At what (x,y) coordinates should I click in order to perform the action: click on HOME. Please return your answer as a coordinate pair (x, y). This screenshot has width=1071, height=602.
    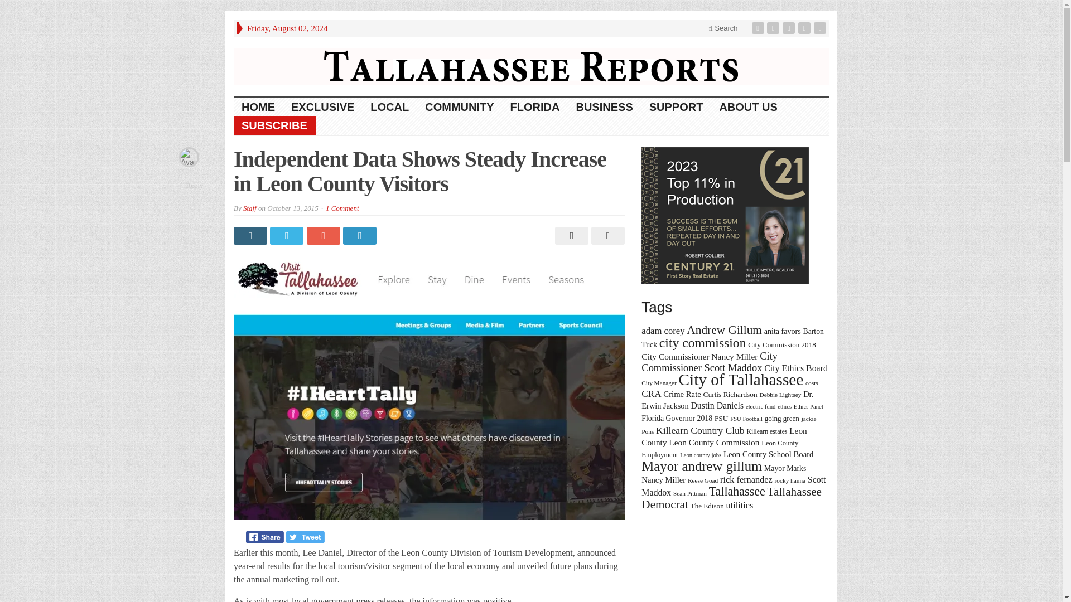
    Looking at the image, I should click on (258, 107).